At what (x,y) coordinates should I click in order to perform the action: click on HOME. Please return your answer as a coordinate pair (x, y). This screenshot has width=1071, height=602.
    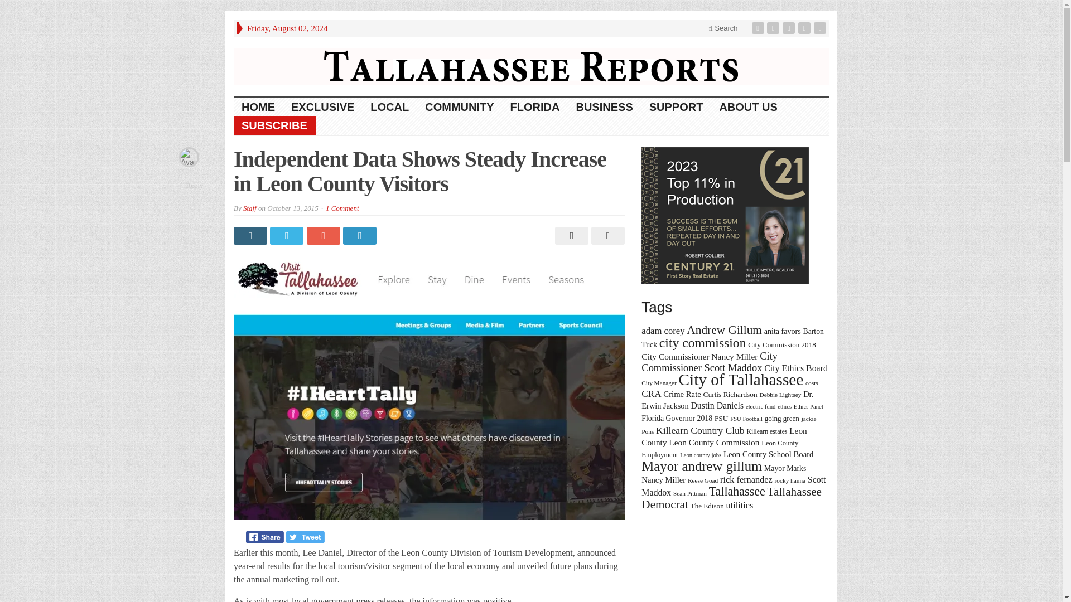
    Looking at the image, I should click on (258, 107).